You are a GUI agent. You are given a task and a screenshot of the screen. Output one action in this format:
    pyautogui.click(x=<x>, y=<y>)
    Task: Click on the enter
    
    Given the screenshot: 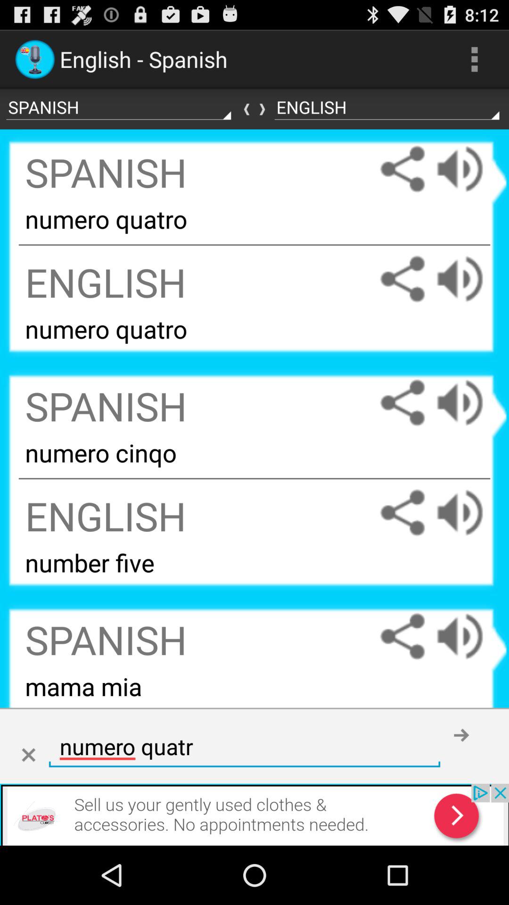 What is the action you would take?
    pyautogui.click(x=461, y=735)
    